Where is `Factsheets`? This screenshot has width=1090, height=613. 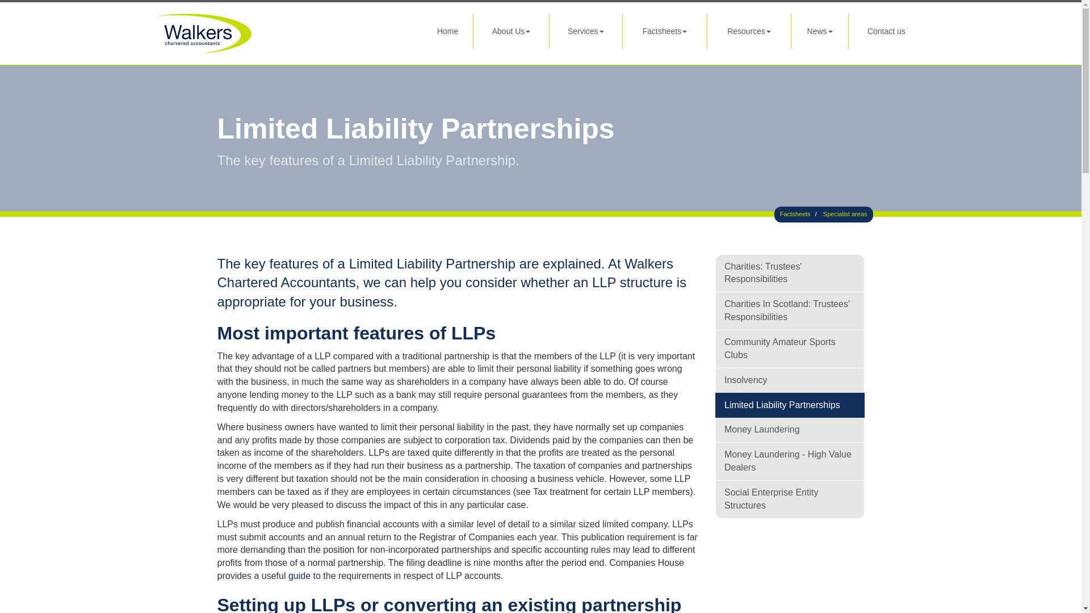 Factsheets is located at coordinates (664, 31).